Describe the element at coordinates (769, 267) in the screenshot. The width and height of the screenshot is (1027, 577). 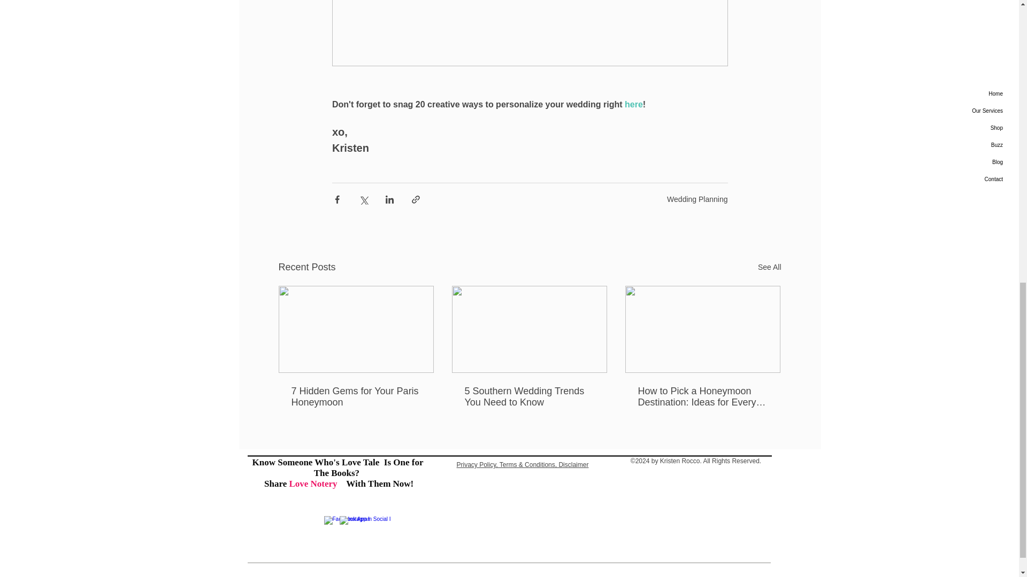
I see `See All` at that location.